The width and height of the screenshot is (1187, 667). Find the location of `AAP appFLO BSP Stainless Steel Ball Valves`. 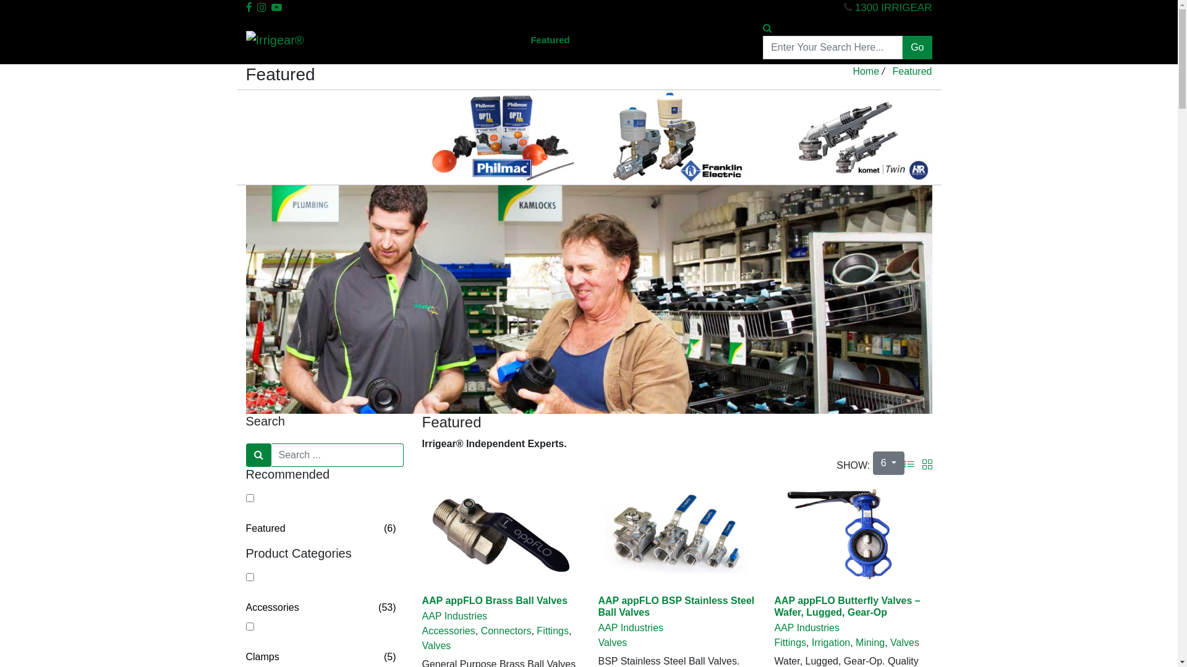

AAP appFLO BSP Stainless Steel Ball Valves is located at coordinates (676, 606).